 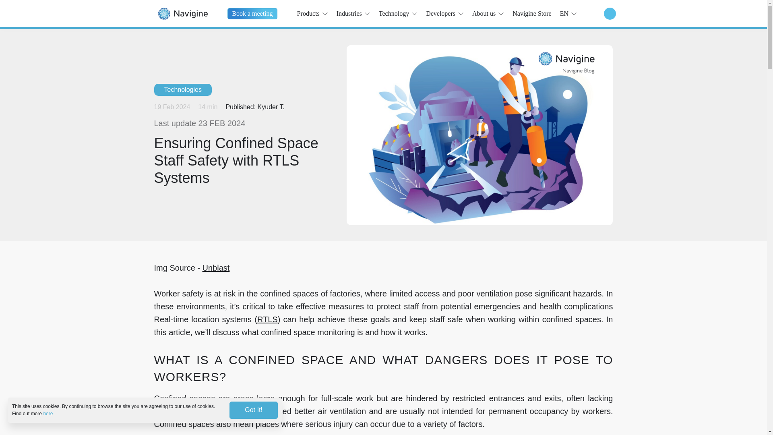 What do you see at coordinates (267, 319) in the screenshot?
I see `Real Time Location System` at bounding box center [267, 319].